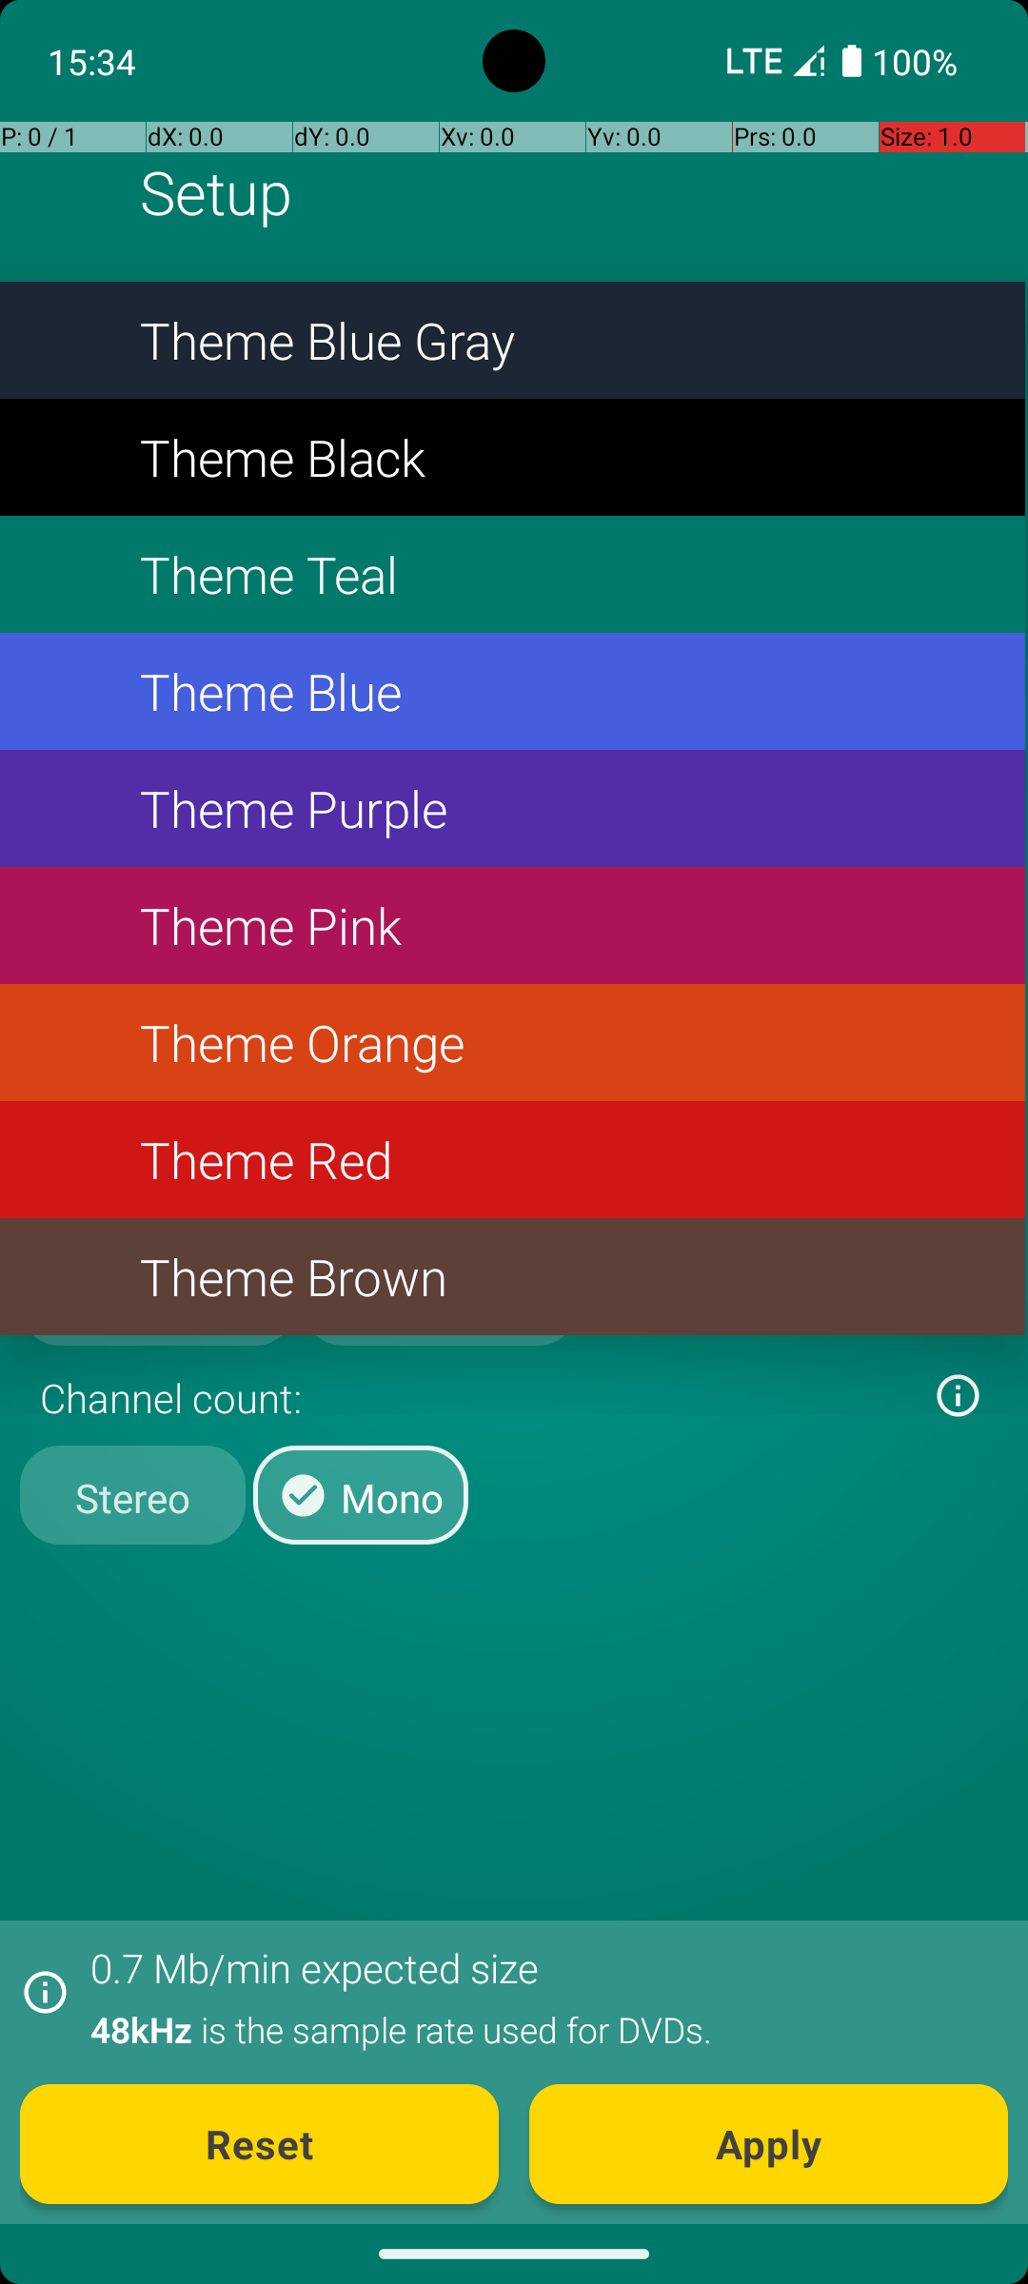 This screenshot has height=2284, width=1028. I want to click on Theme Blue, so click(512, 691).